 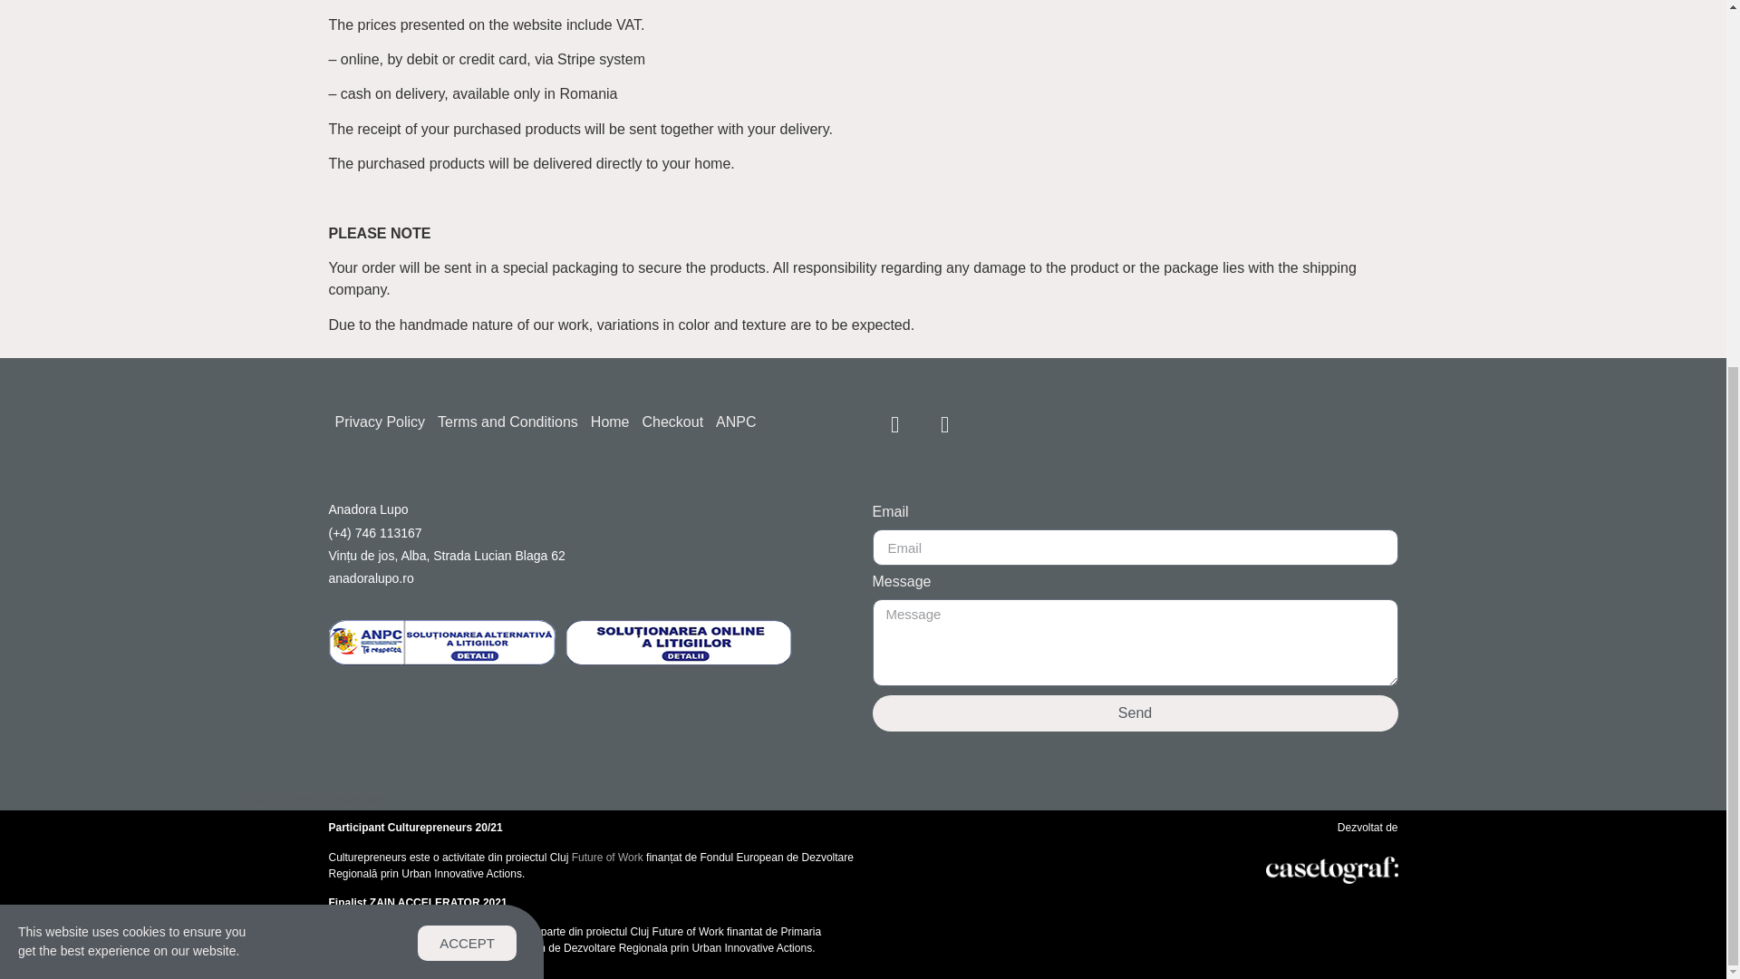 I want to click on Send, so click(x=1134, y=712).